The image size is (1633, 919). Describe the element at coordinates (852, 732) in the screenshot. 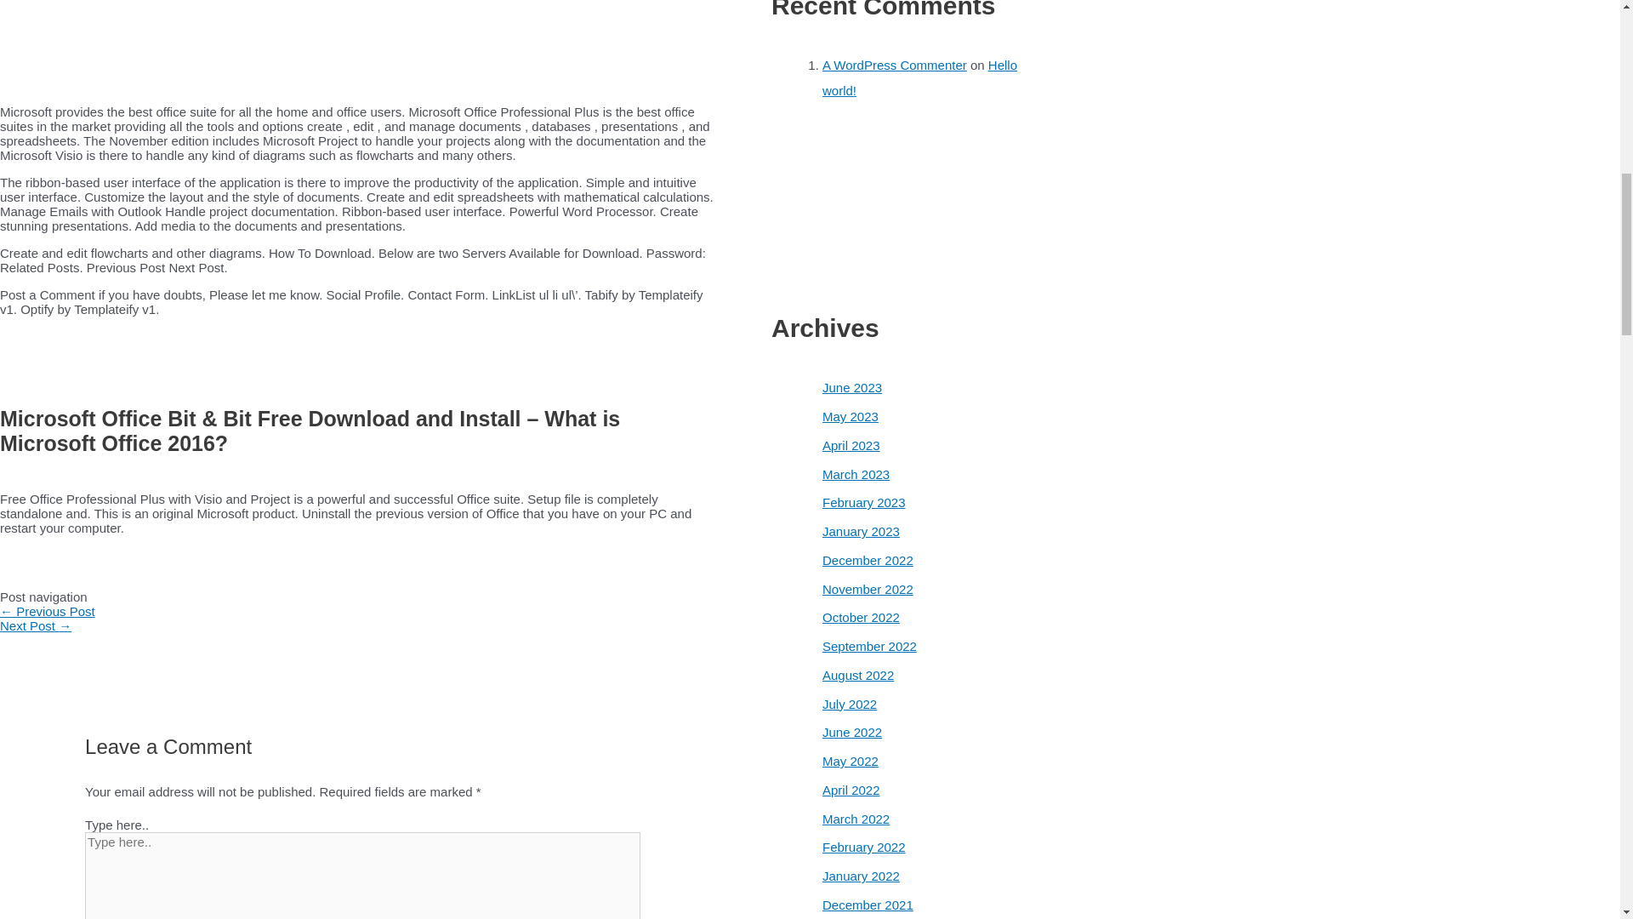

I see `June 2022` at that location.